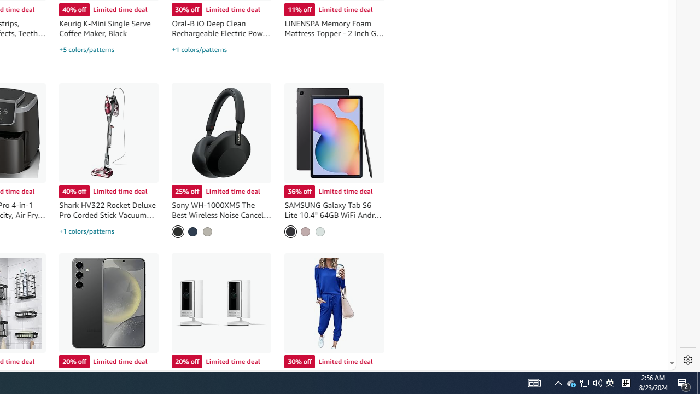  I want to click on Mint, so click(320, 231).